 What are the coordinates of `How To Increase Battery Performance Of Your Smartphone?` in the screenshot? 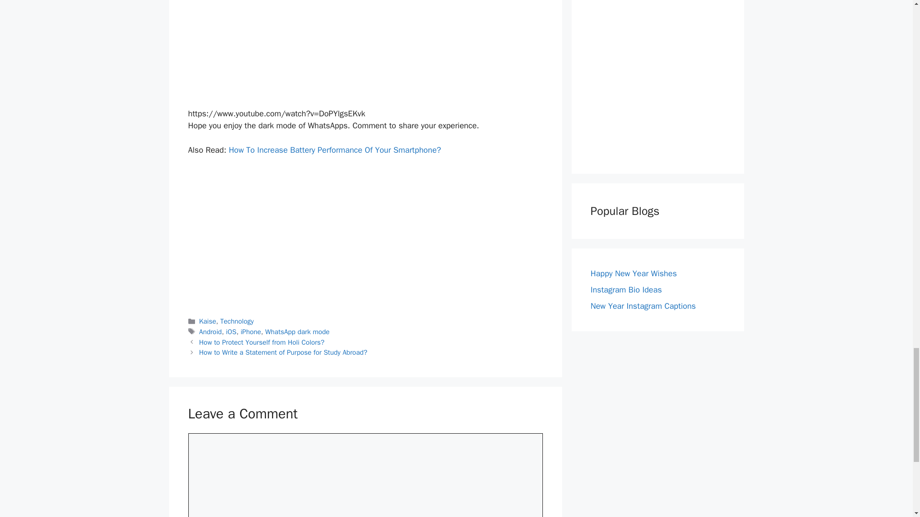 It's located at (334, 150).